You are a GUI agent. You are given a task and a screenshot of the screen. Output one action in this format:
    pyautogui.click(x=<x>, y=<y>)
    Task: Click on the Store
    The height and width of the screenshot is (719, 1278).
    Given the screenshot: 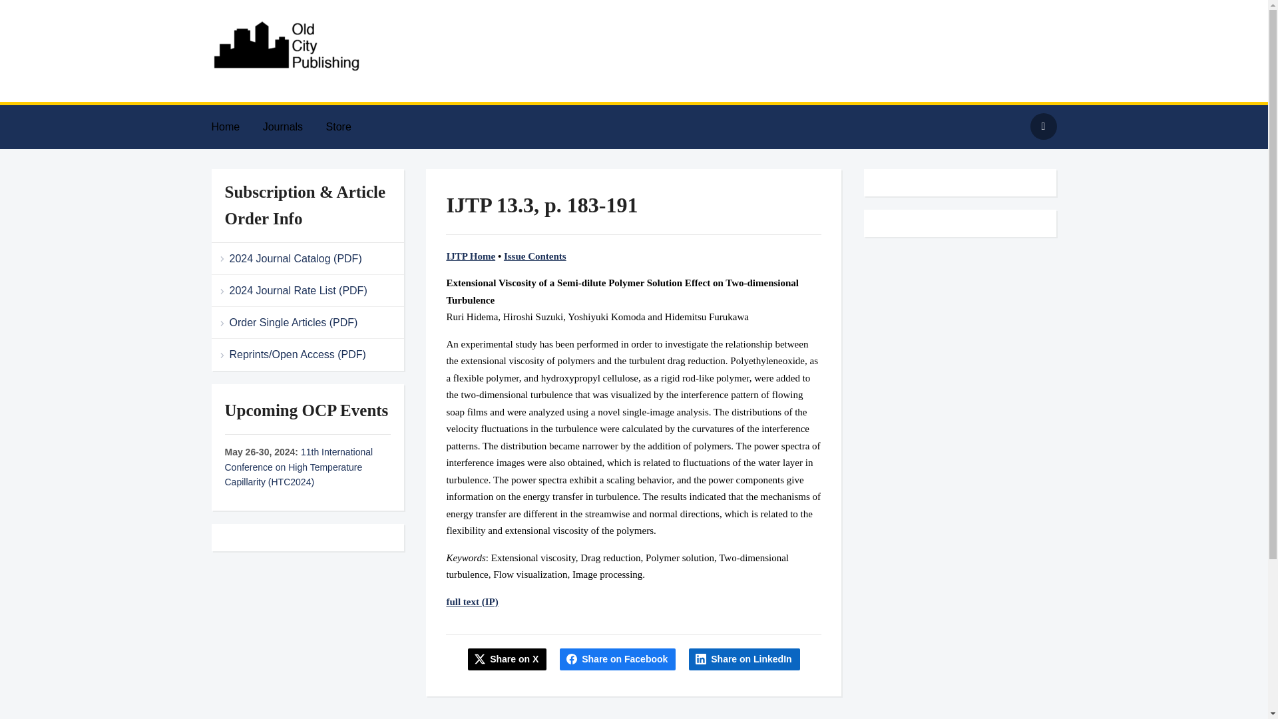 What is the action you would take?
    pyautogui.click(x=349, y=126)
    